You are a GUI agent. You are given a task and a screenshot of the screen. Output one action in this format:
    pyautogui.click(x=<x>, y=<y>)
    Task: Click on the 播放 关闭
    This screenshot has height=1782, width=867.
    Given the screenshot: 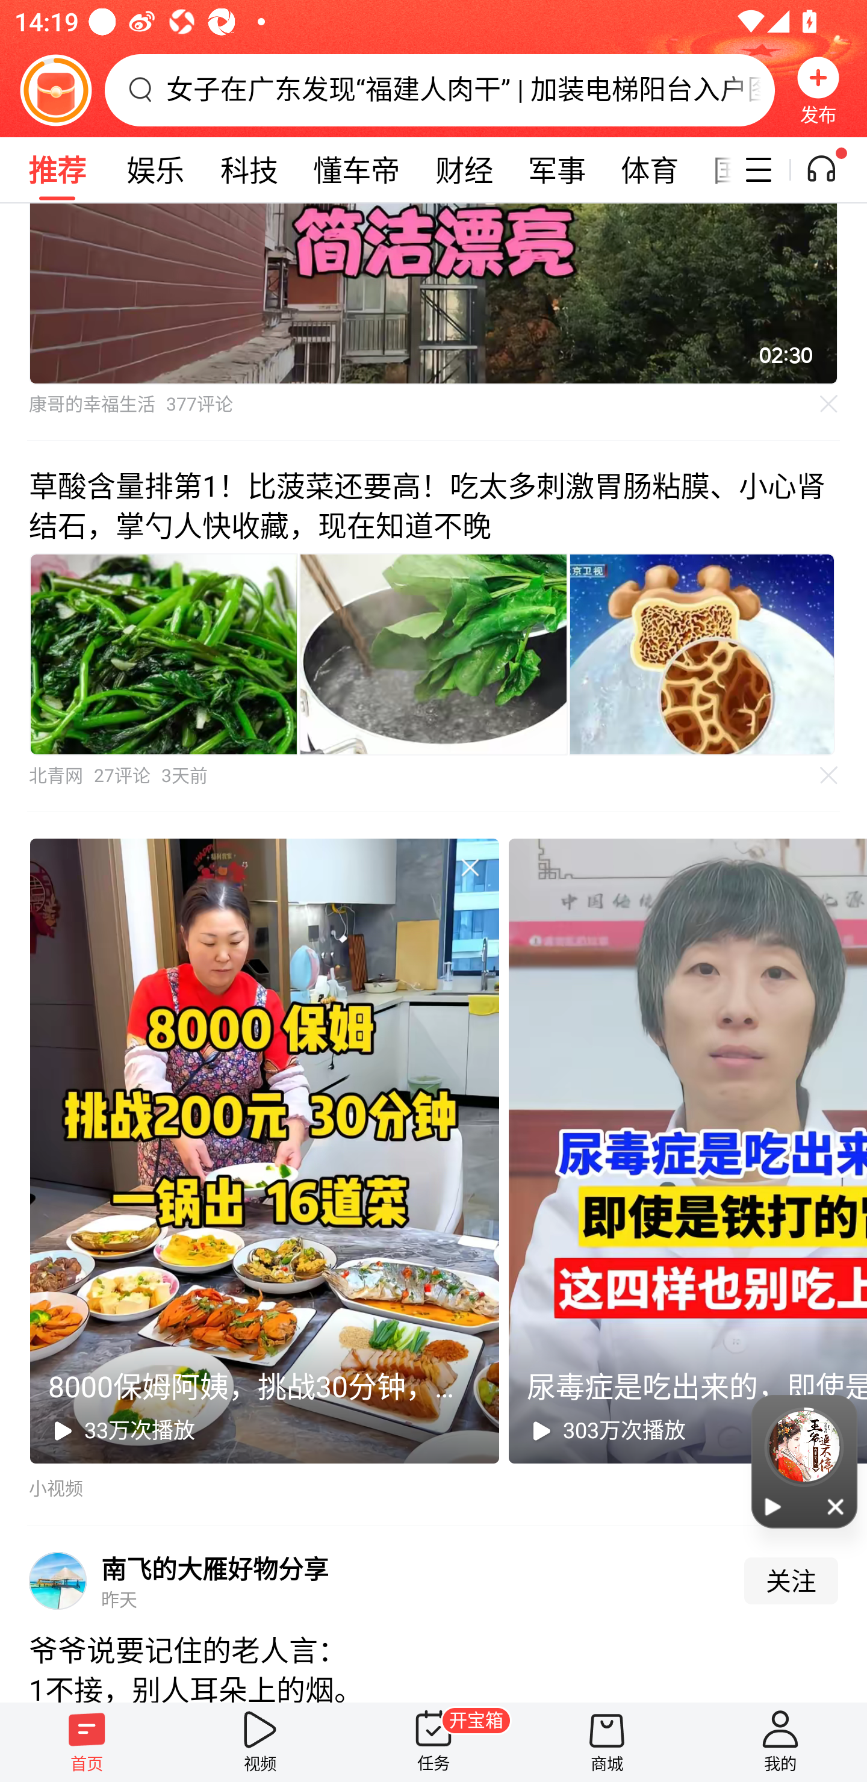 What is the action you would take?
    pyautogui.click(x=804, y=1462)
    